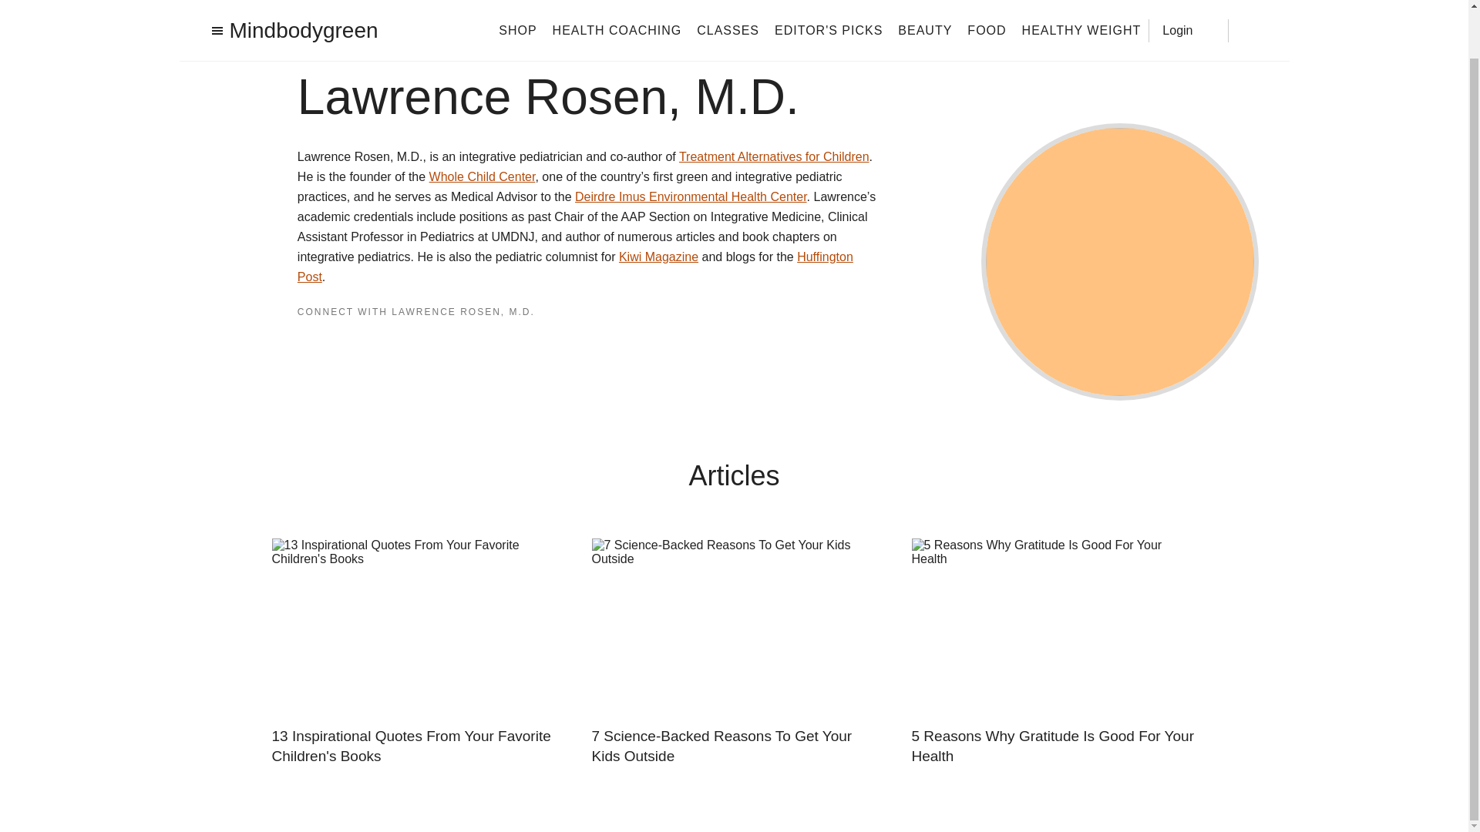 The width and height of the screenshot is (1480, 832). I want to click on Huffington Post, so click(575, 267).